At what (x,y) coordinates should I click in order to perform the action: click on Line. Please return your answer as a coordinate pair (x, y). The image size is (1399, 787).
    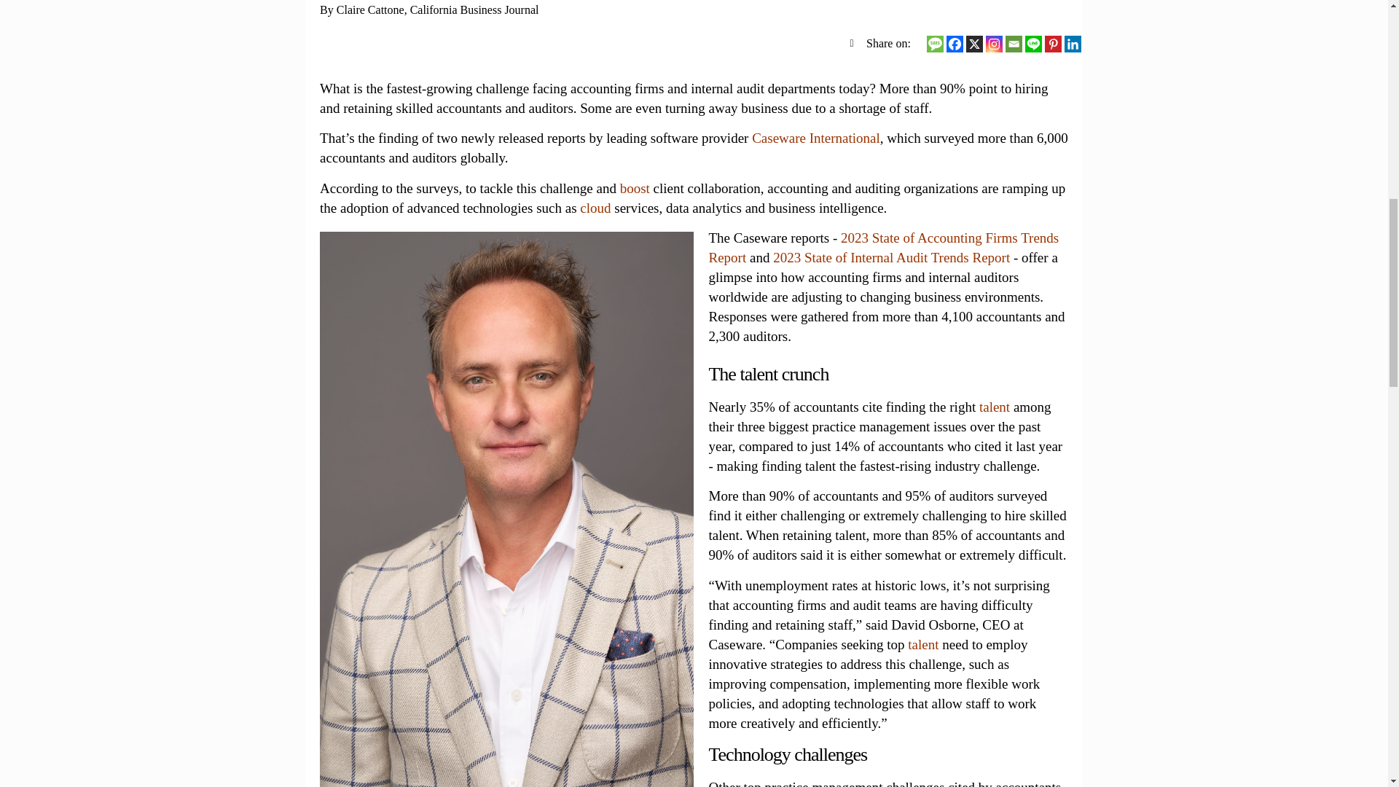
    Looking at the image, I should click on (1033, 44).